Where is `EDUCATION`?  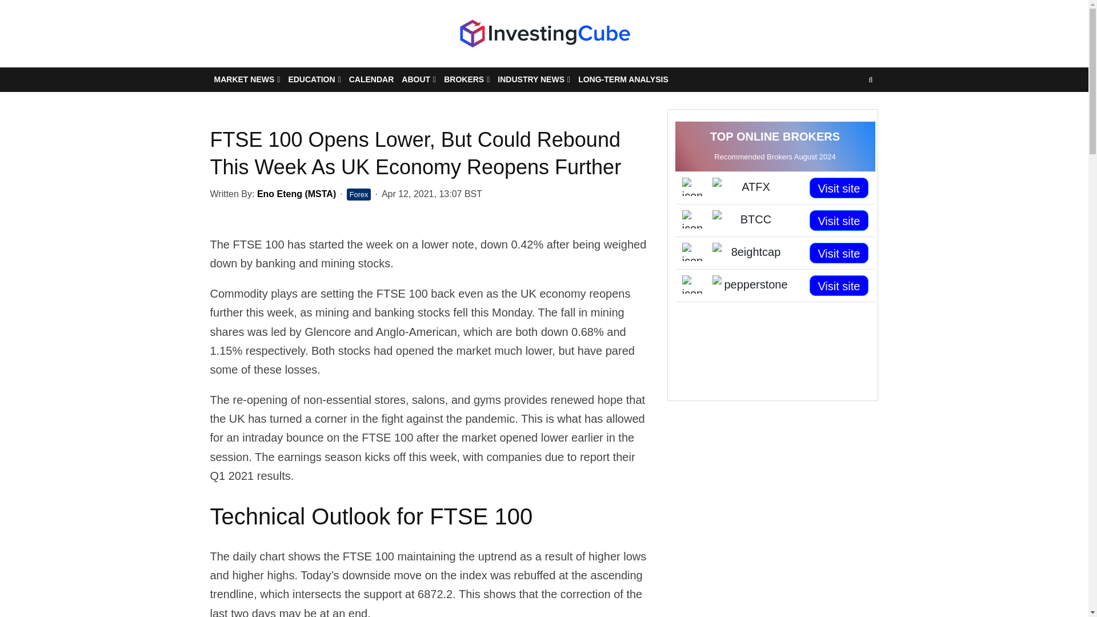
EDUCATION is located at coordinates (314, 79).